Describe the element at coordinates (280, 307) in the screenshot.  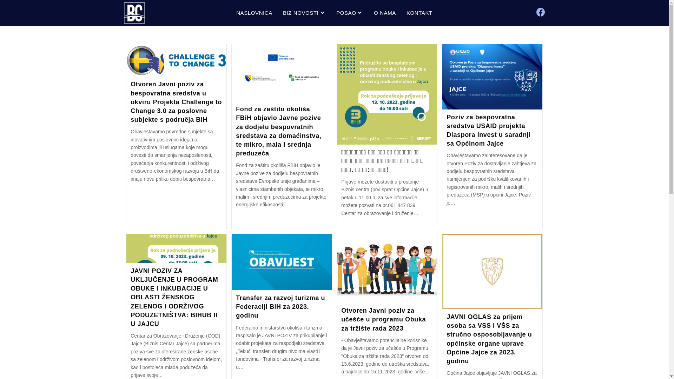
I see `Transfer za razvoj turizma u Federaciji BiH za 2023. godinu` at that location.